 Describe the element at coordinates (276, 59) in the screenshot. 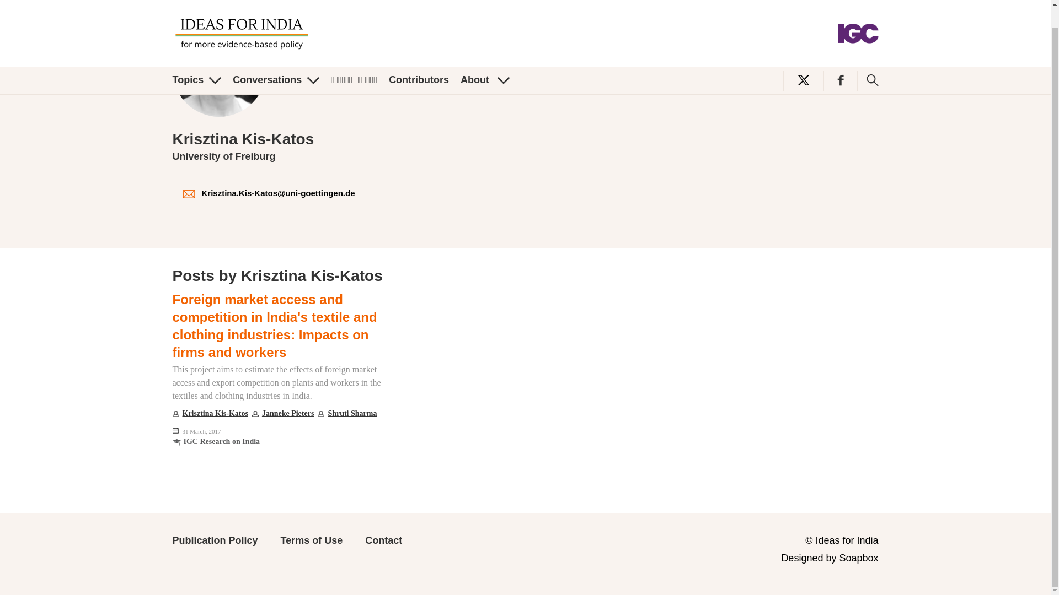

I see `Conversations` at that location.